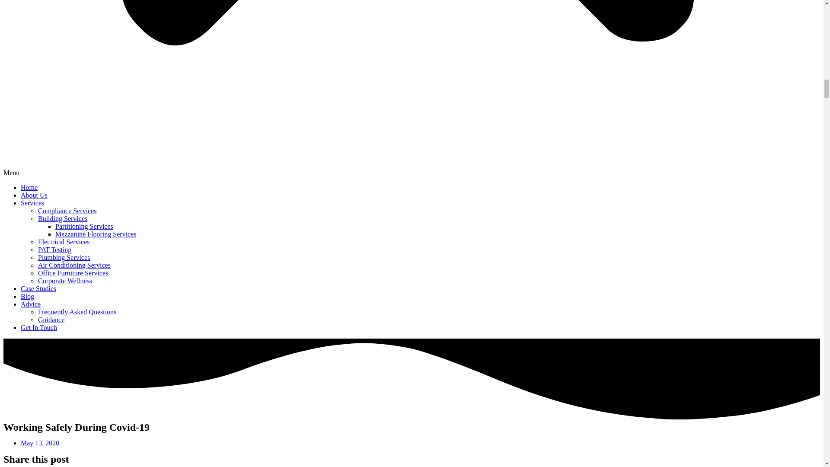 The image size is (830, 467). I want to click on Home, so click(29, 187).